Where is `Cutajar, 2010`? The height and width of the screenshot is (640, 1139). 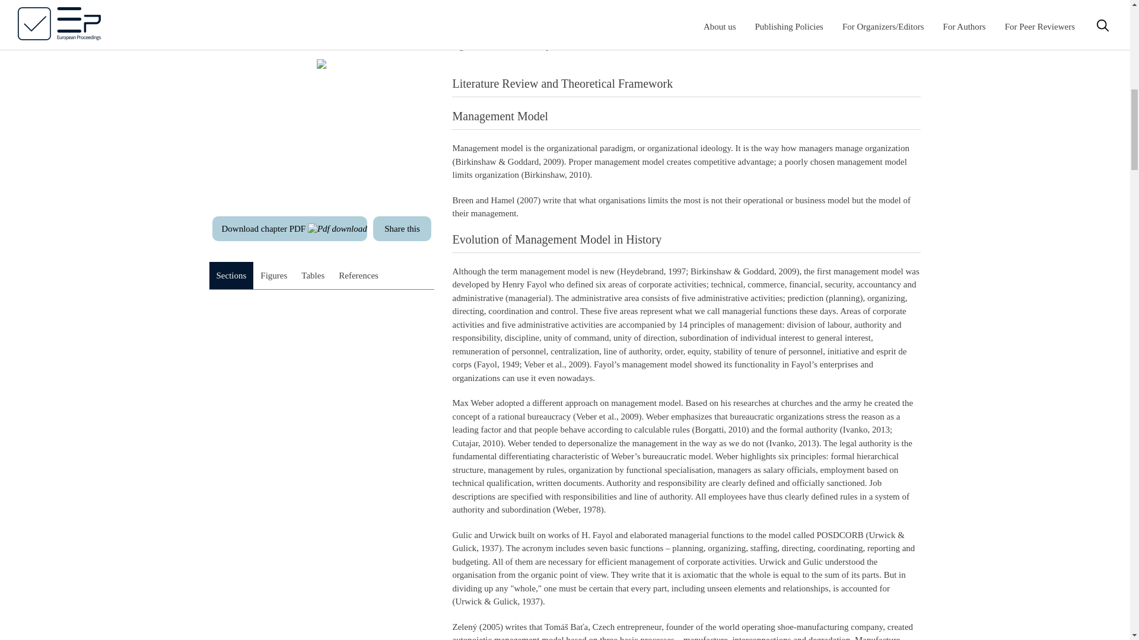
Cutajar, 2010 is located at coordinates (476, 443).